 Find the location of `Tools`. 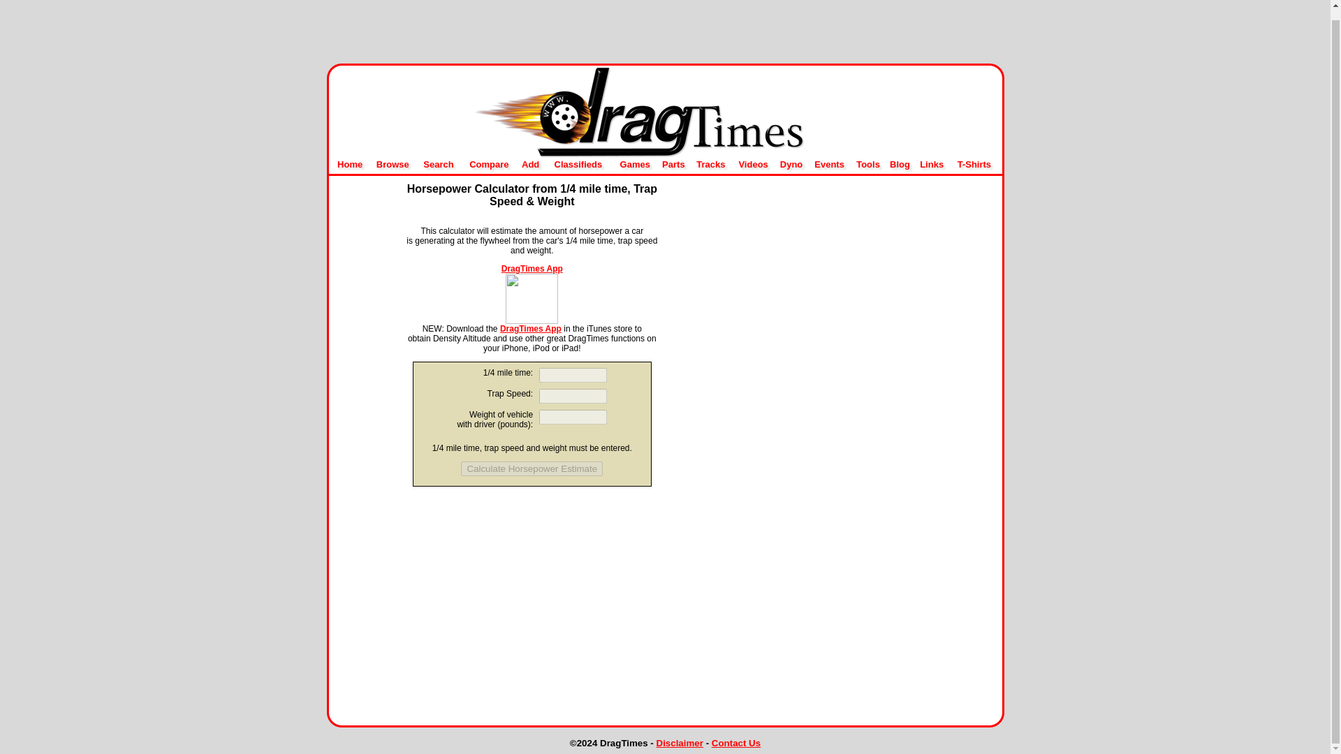

Tools is located at coordinates (867, 164).